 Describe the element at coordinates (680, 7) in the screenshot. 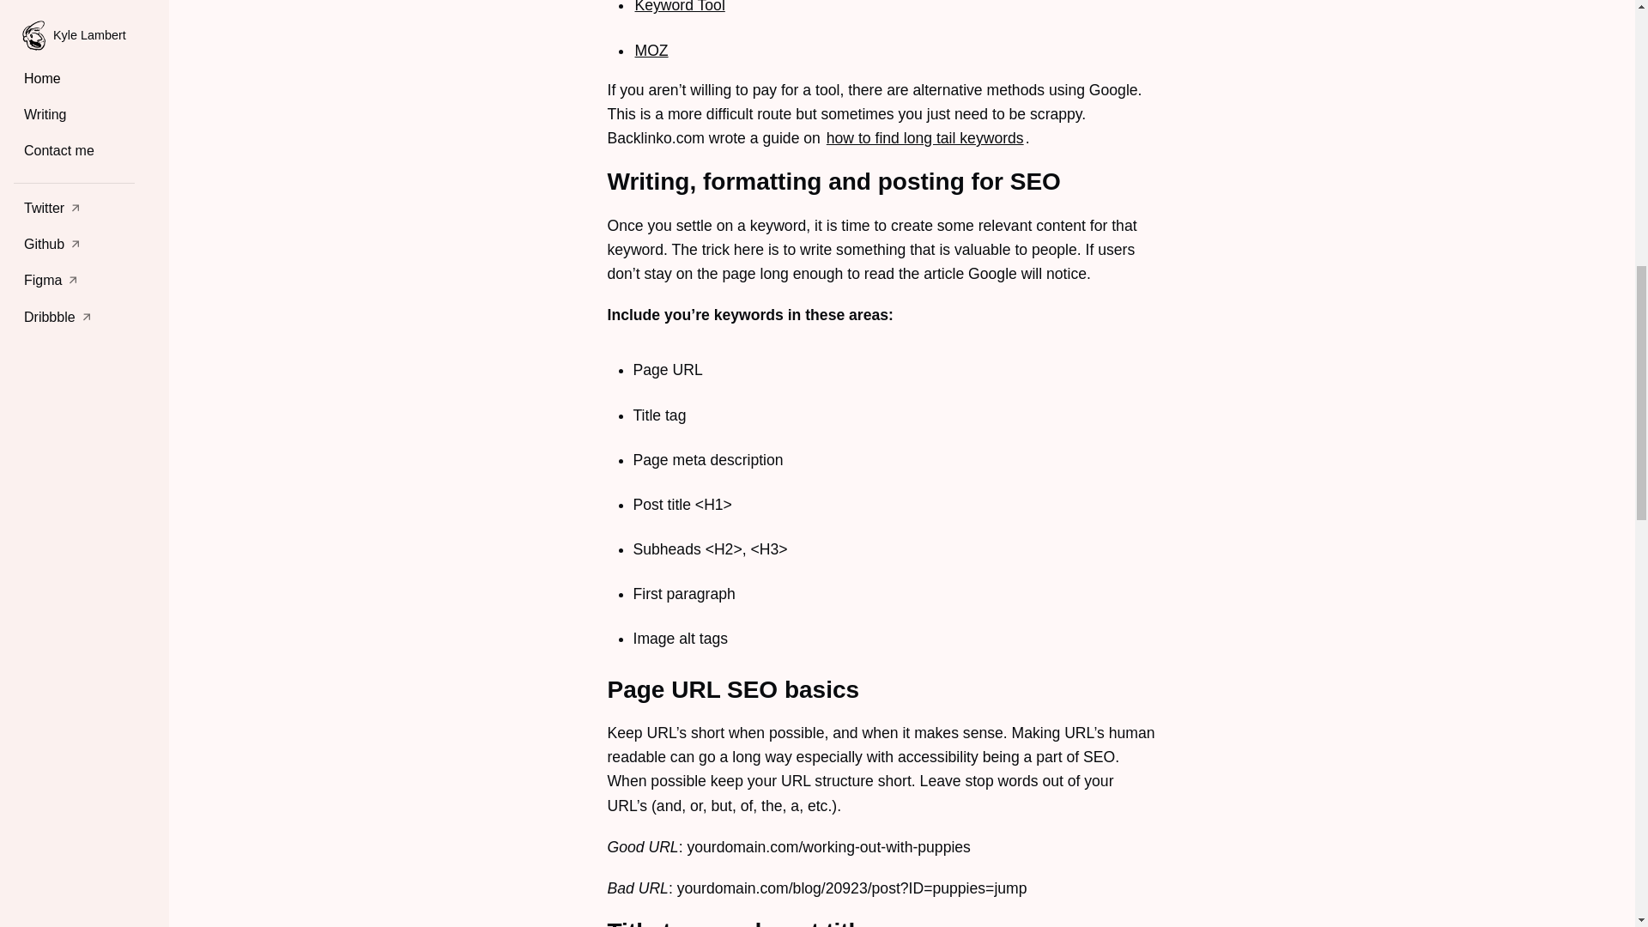

I see `Keyword Tool` at that location.